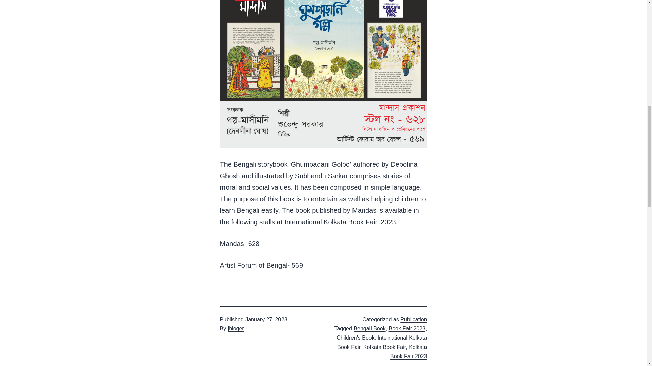 Image resolution: width=652 pixels, height=366 pixels. What do you see at coordinates (236, 329) in the screenshot?
I see `jbloger` at bounding box center [236, 329].